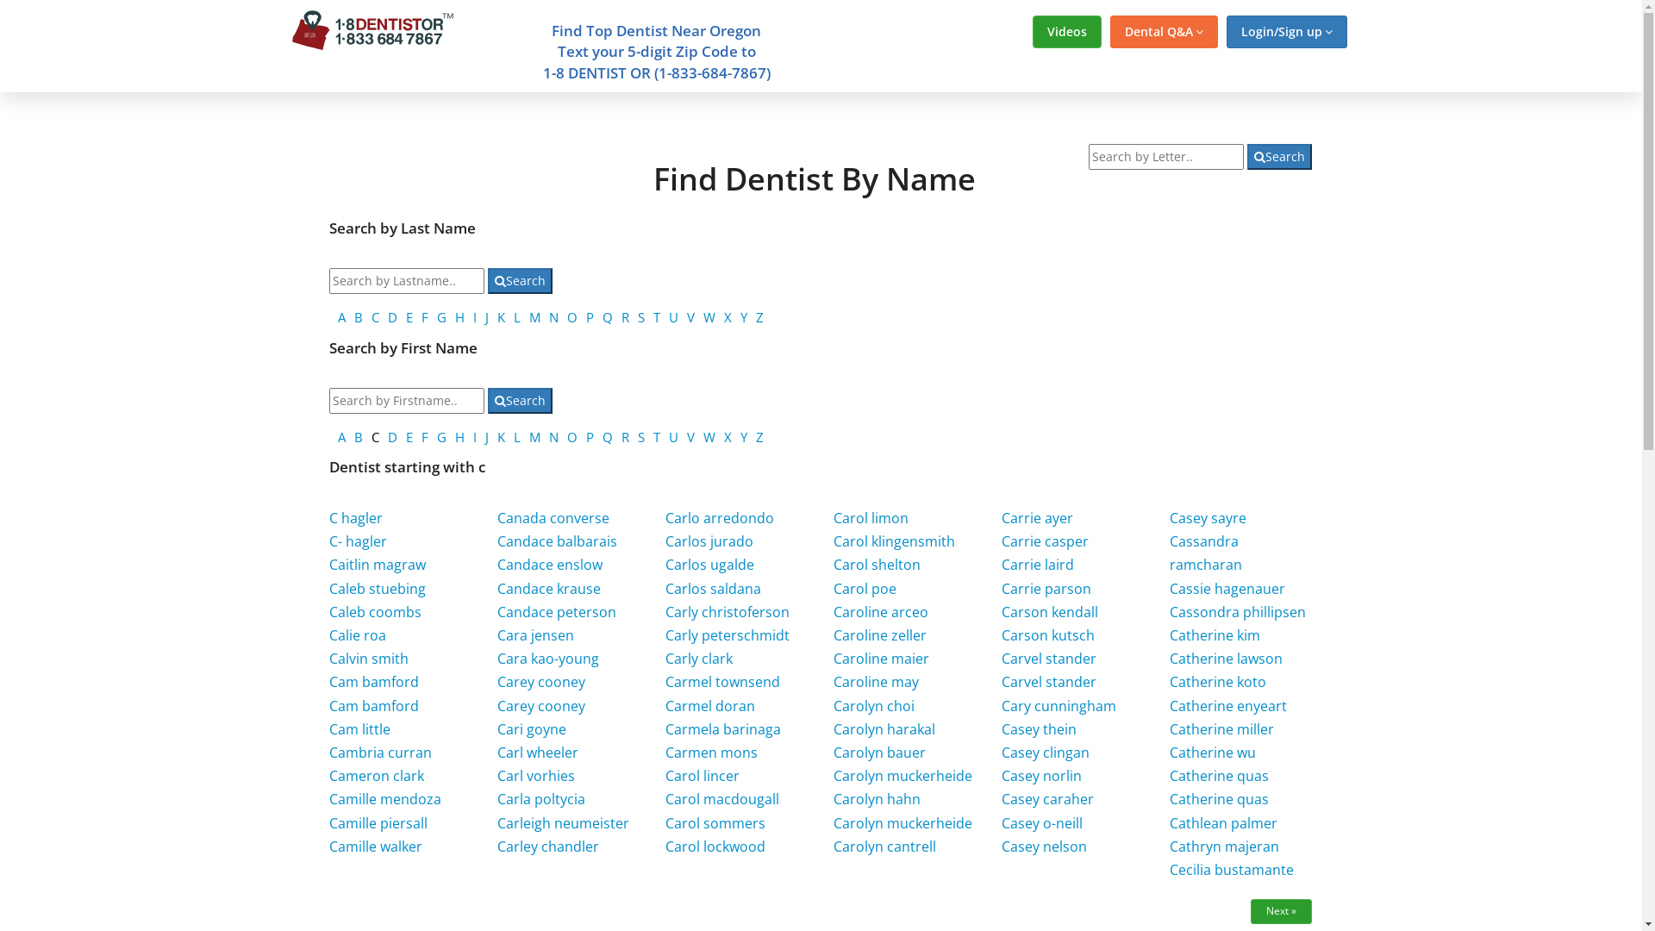 The height and width of the screenshot is (931, 1655). Describe the element at coordinates (877, 799) in the screenshot. I see `Carolyn hahn` at that location.